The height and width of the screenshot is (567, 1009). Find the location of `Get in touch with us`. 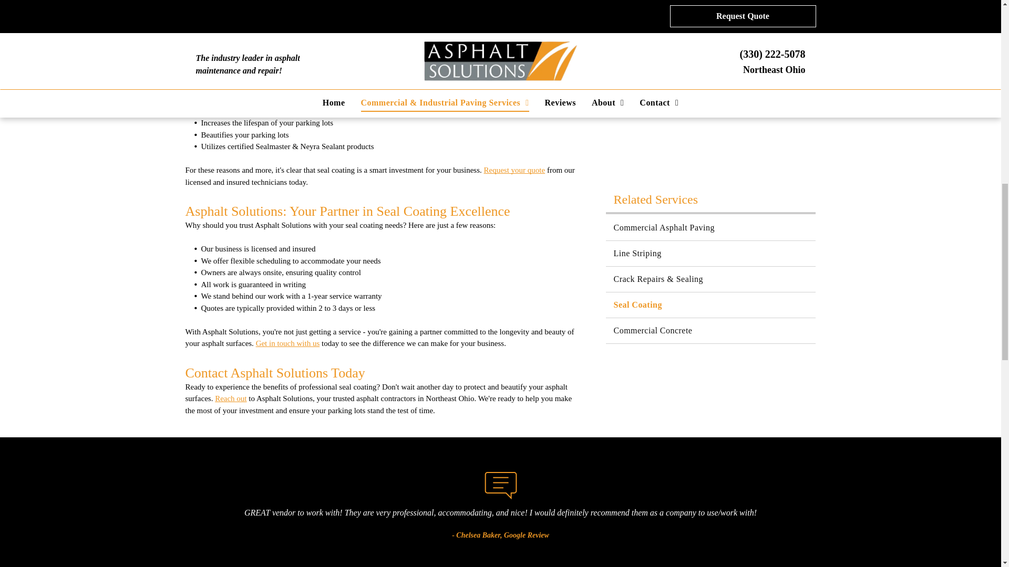

Get in touch with us is located at coordinates (288, 343).